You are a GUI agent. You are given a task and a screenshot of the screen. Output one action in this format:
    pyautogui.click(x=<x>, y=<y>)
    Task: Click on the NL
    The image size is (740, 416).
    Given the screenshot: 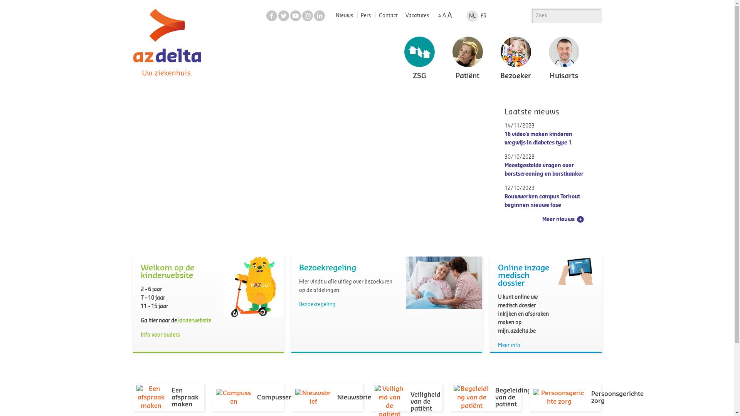 What is the action you would take?
    pyautogui.click(x=472, y=16)
    